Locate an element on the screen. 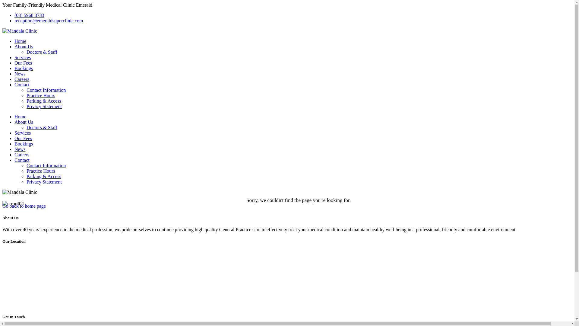  Bookings is located at coordinates (24, 68).